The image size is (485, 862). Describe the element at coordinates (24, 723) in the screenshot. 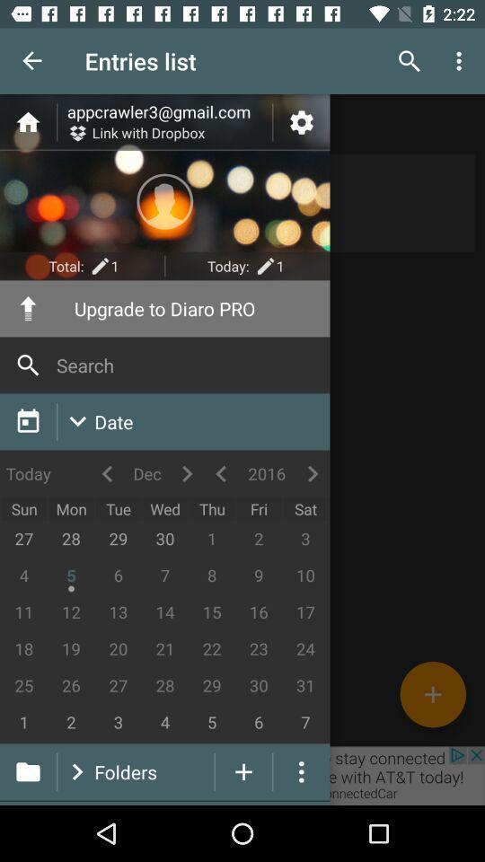

I see `click on 1 shown below 25 at the bottom left corner` at that location.